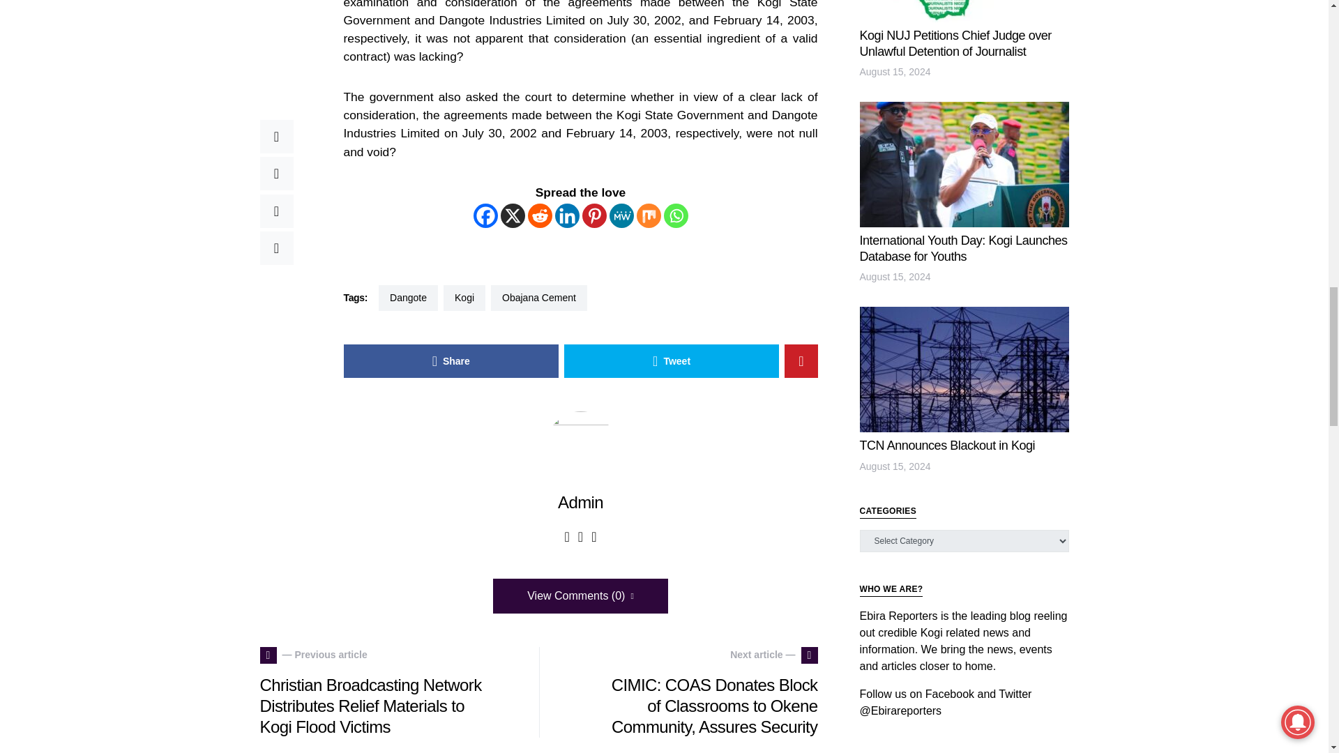  What do you see at coordinates (676, 215) in the screenshot?
I see `Whatsapp` at bounding box center [676, 215].